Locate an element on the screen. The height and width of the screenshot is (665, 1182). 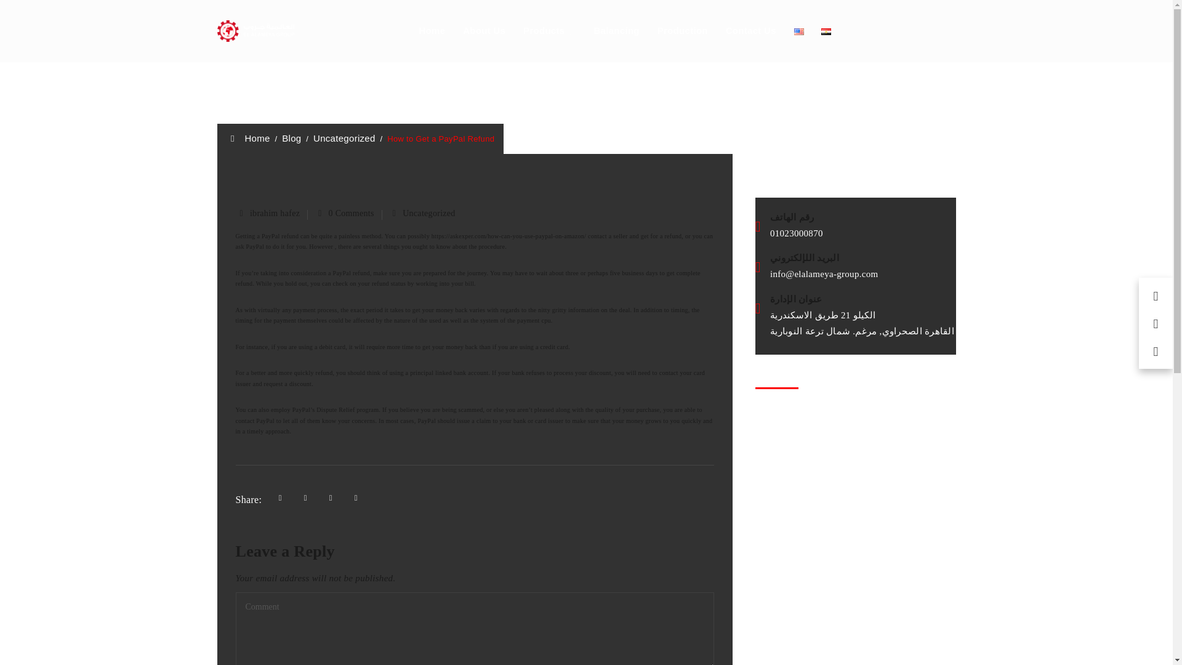
Products is located at coordinates (544, 31).